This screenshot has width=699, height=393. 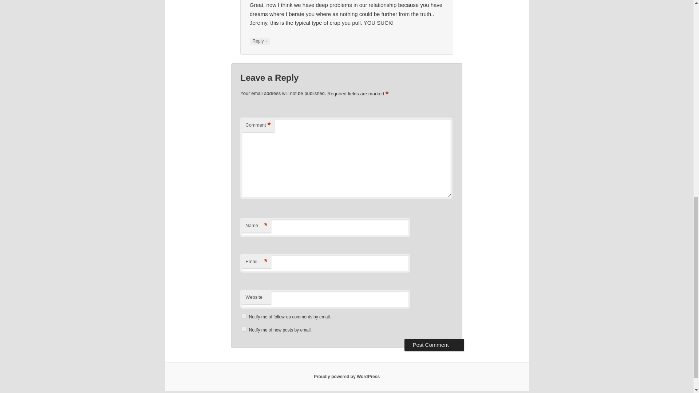 I want to click on Semantic Personal Publishing Platform, so click(x=347, y=377).